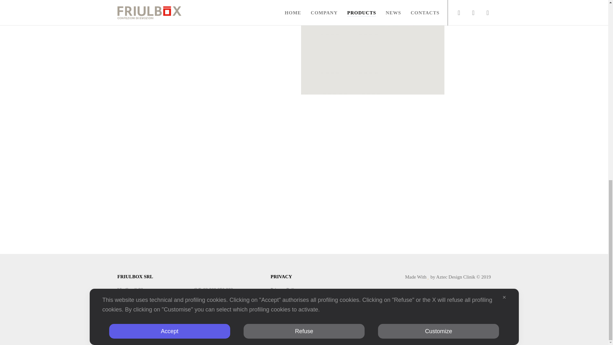 This screenshot has width=613, height=345. I want to click on Cookie Policy, so click(284, 298).